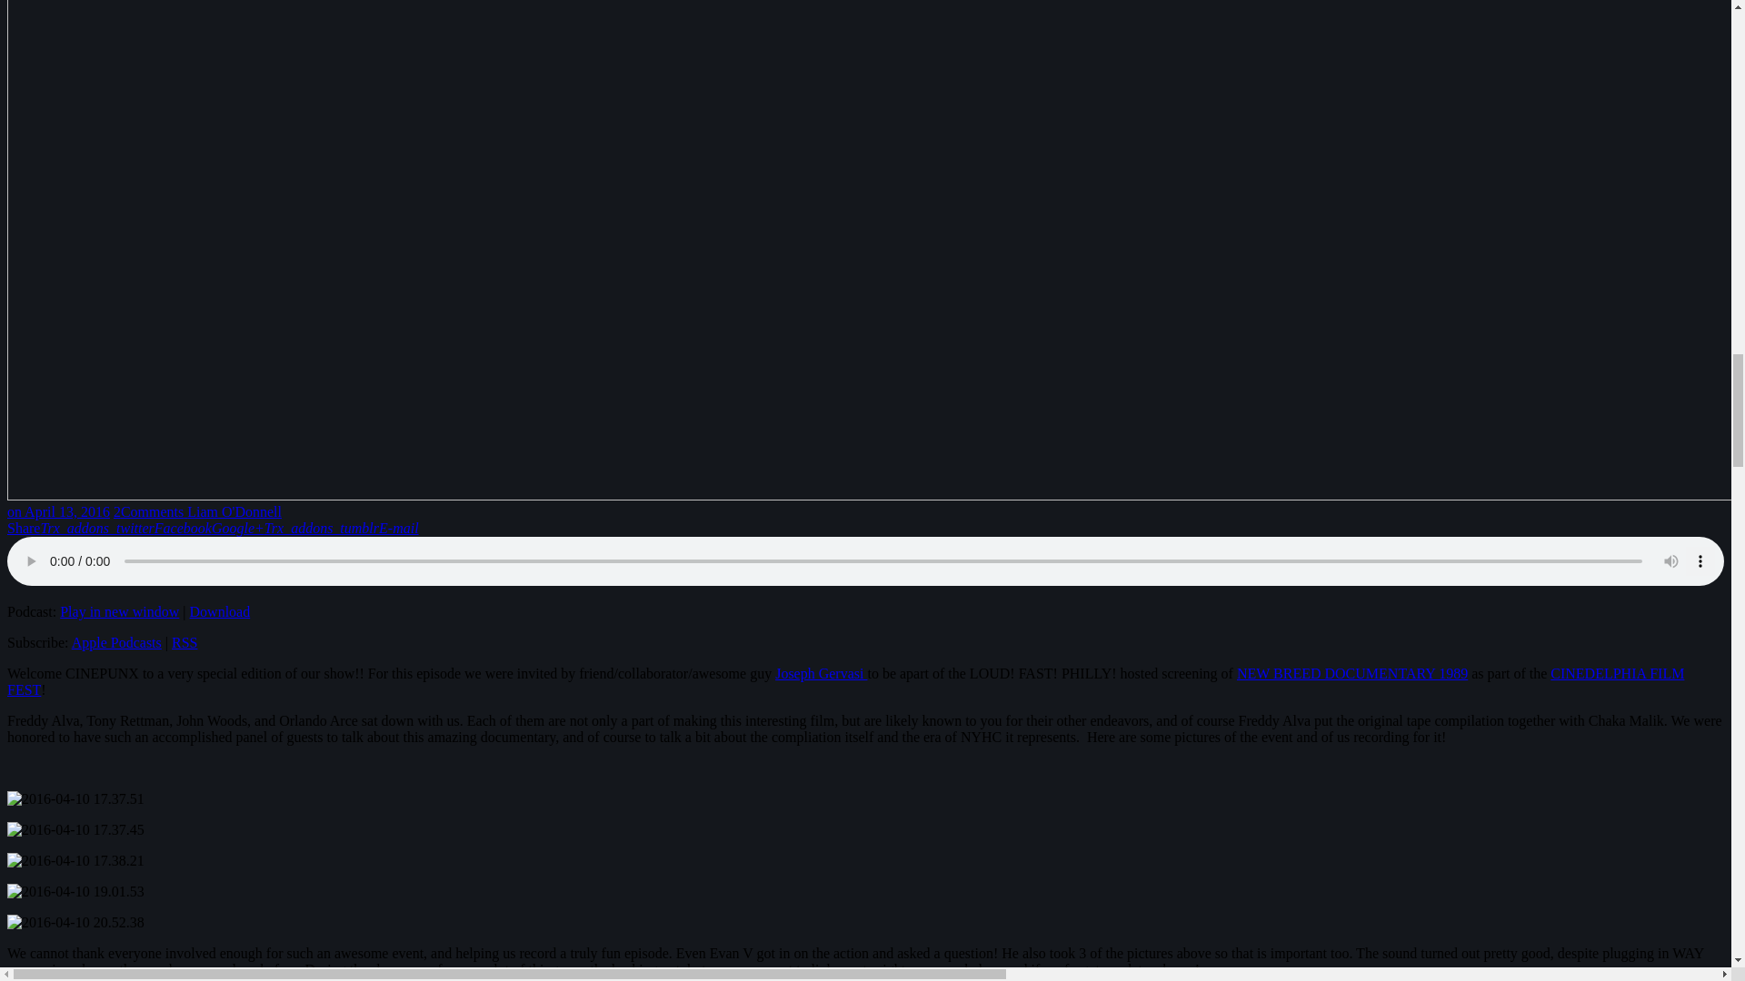 This screenshot has width=1745, height=981. I want to click on Subscribe on Apple Podcasts, so click(116, 642).